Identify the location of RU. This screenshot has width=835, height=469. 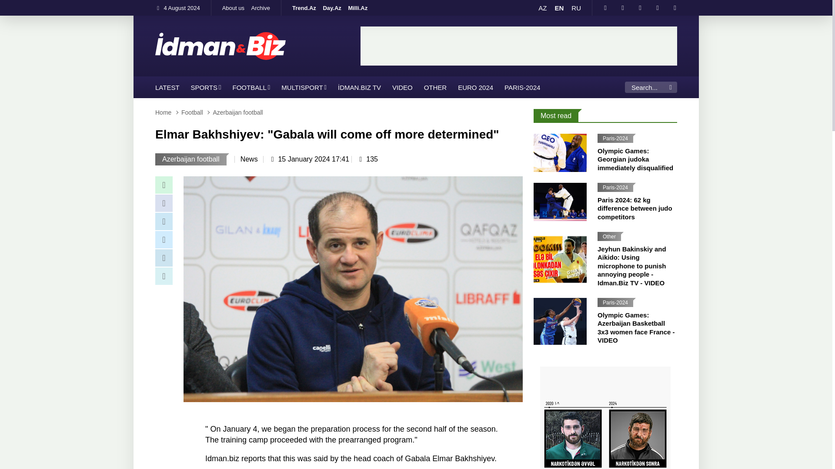
(576, 8).